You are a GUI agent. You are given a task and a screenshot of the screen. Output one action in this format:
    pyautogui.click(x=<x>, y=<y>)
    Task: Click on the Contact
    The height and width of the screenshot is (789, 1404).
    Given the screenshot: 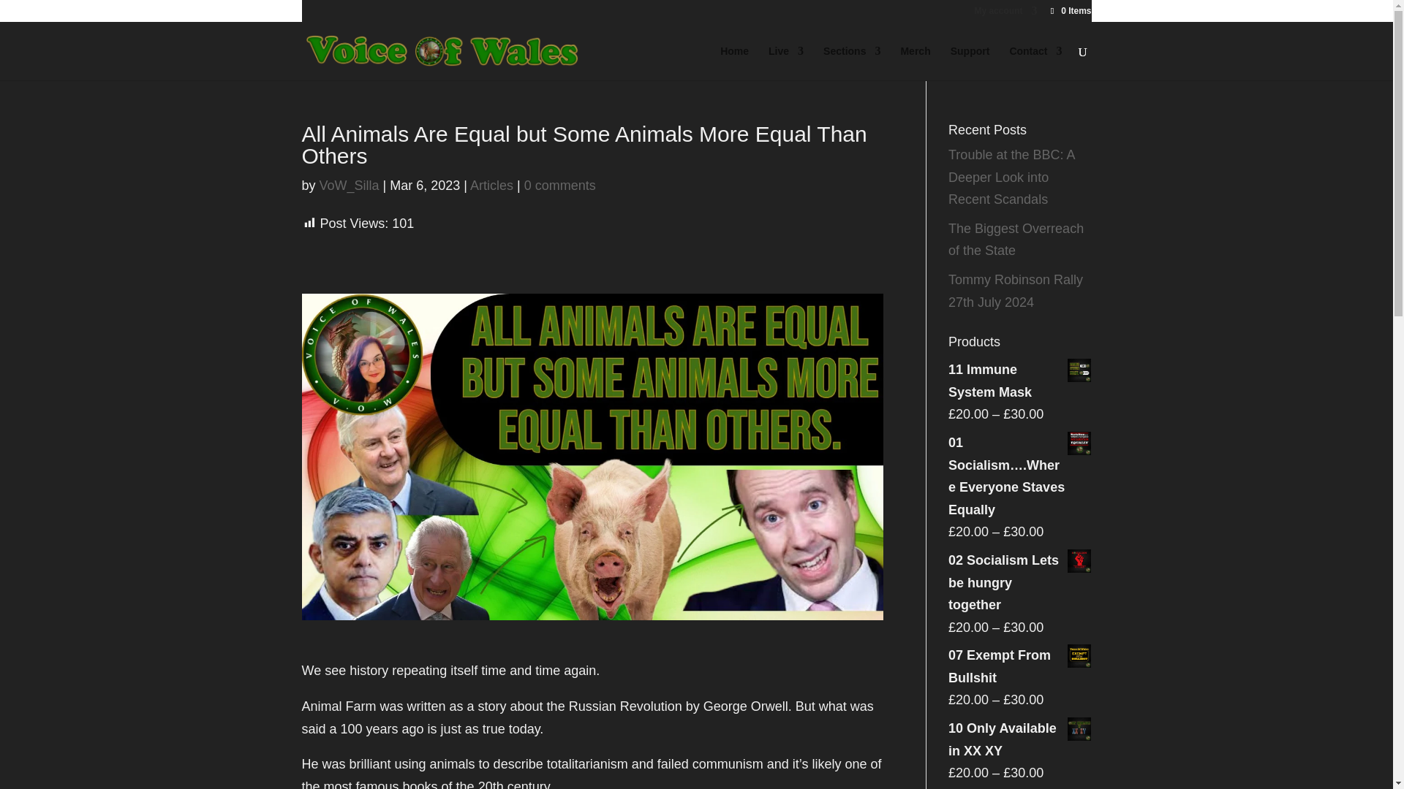 What is the action you would take?
    pyautogui.click(x=1035, y=63)
    